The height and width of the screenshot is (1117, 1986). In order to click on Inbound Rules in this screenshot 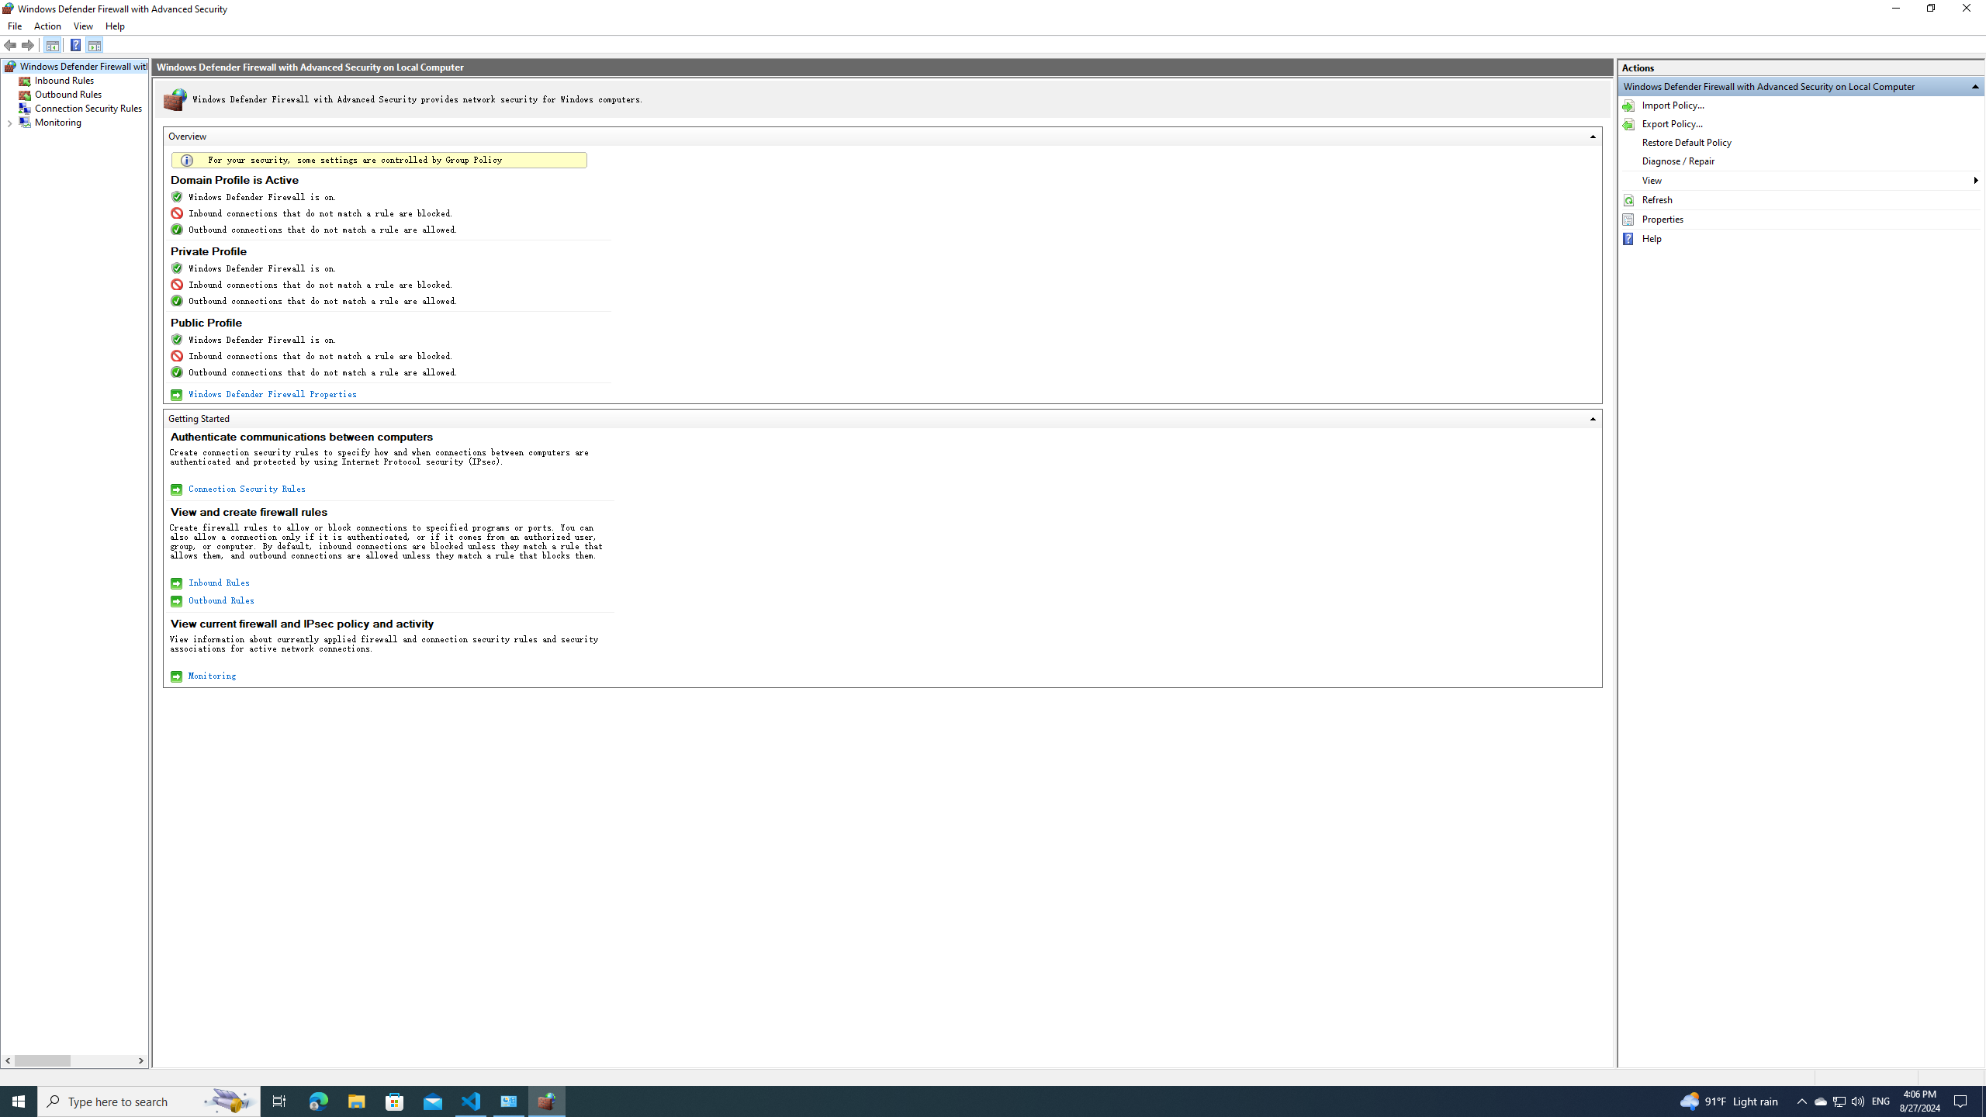, I will do `click(64, 81)`.